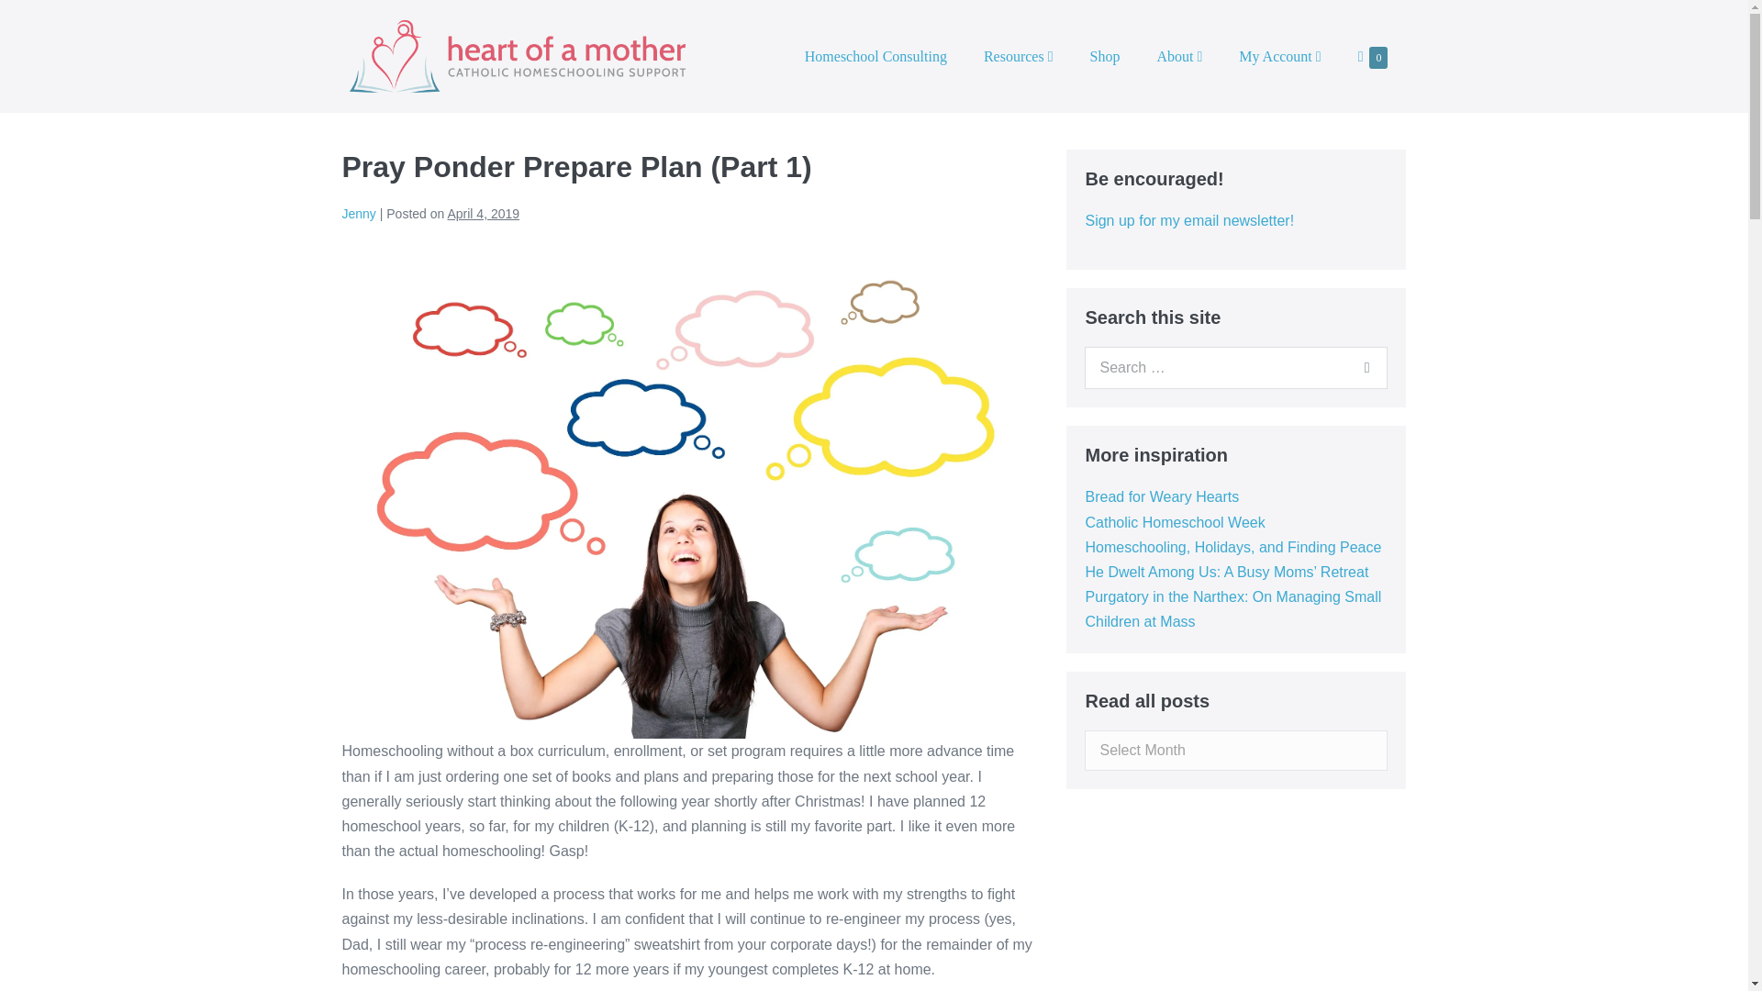  Describe the element at coordinates (1279, 56) in the screenshot. I see `My Account` at that location.